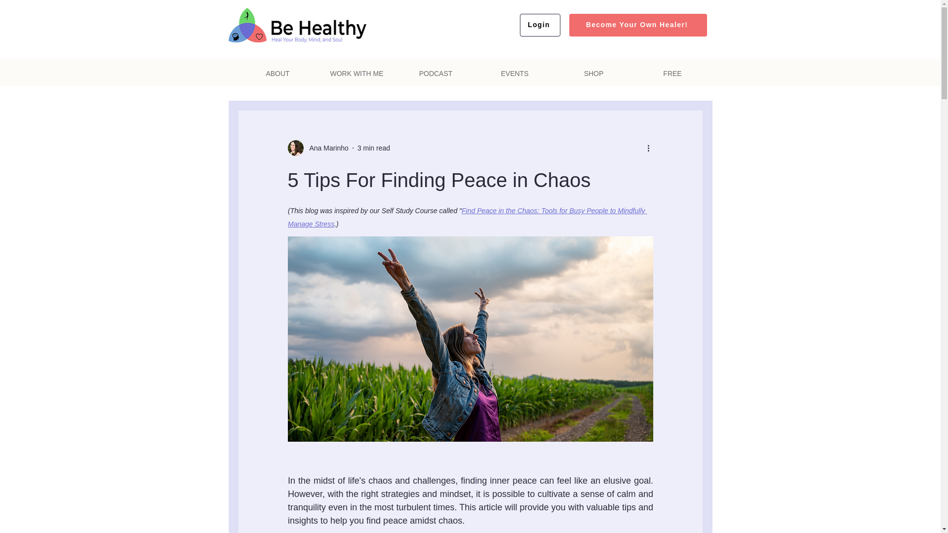  Describe the element at coordinates (435, 74) in the screenshot. I see `PODCAST` at that location.